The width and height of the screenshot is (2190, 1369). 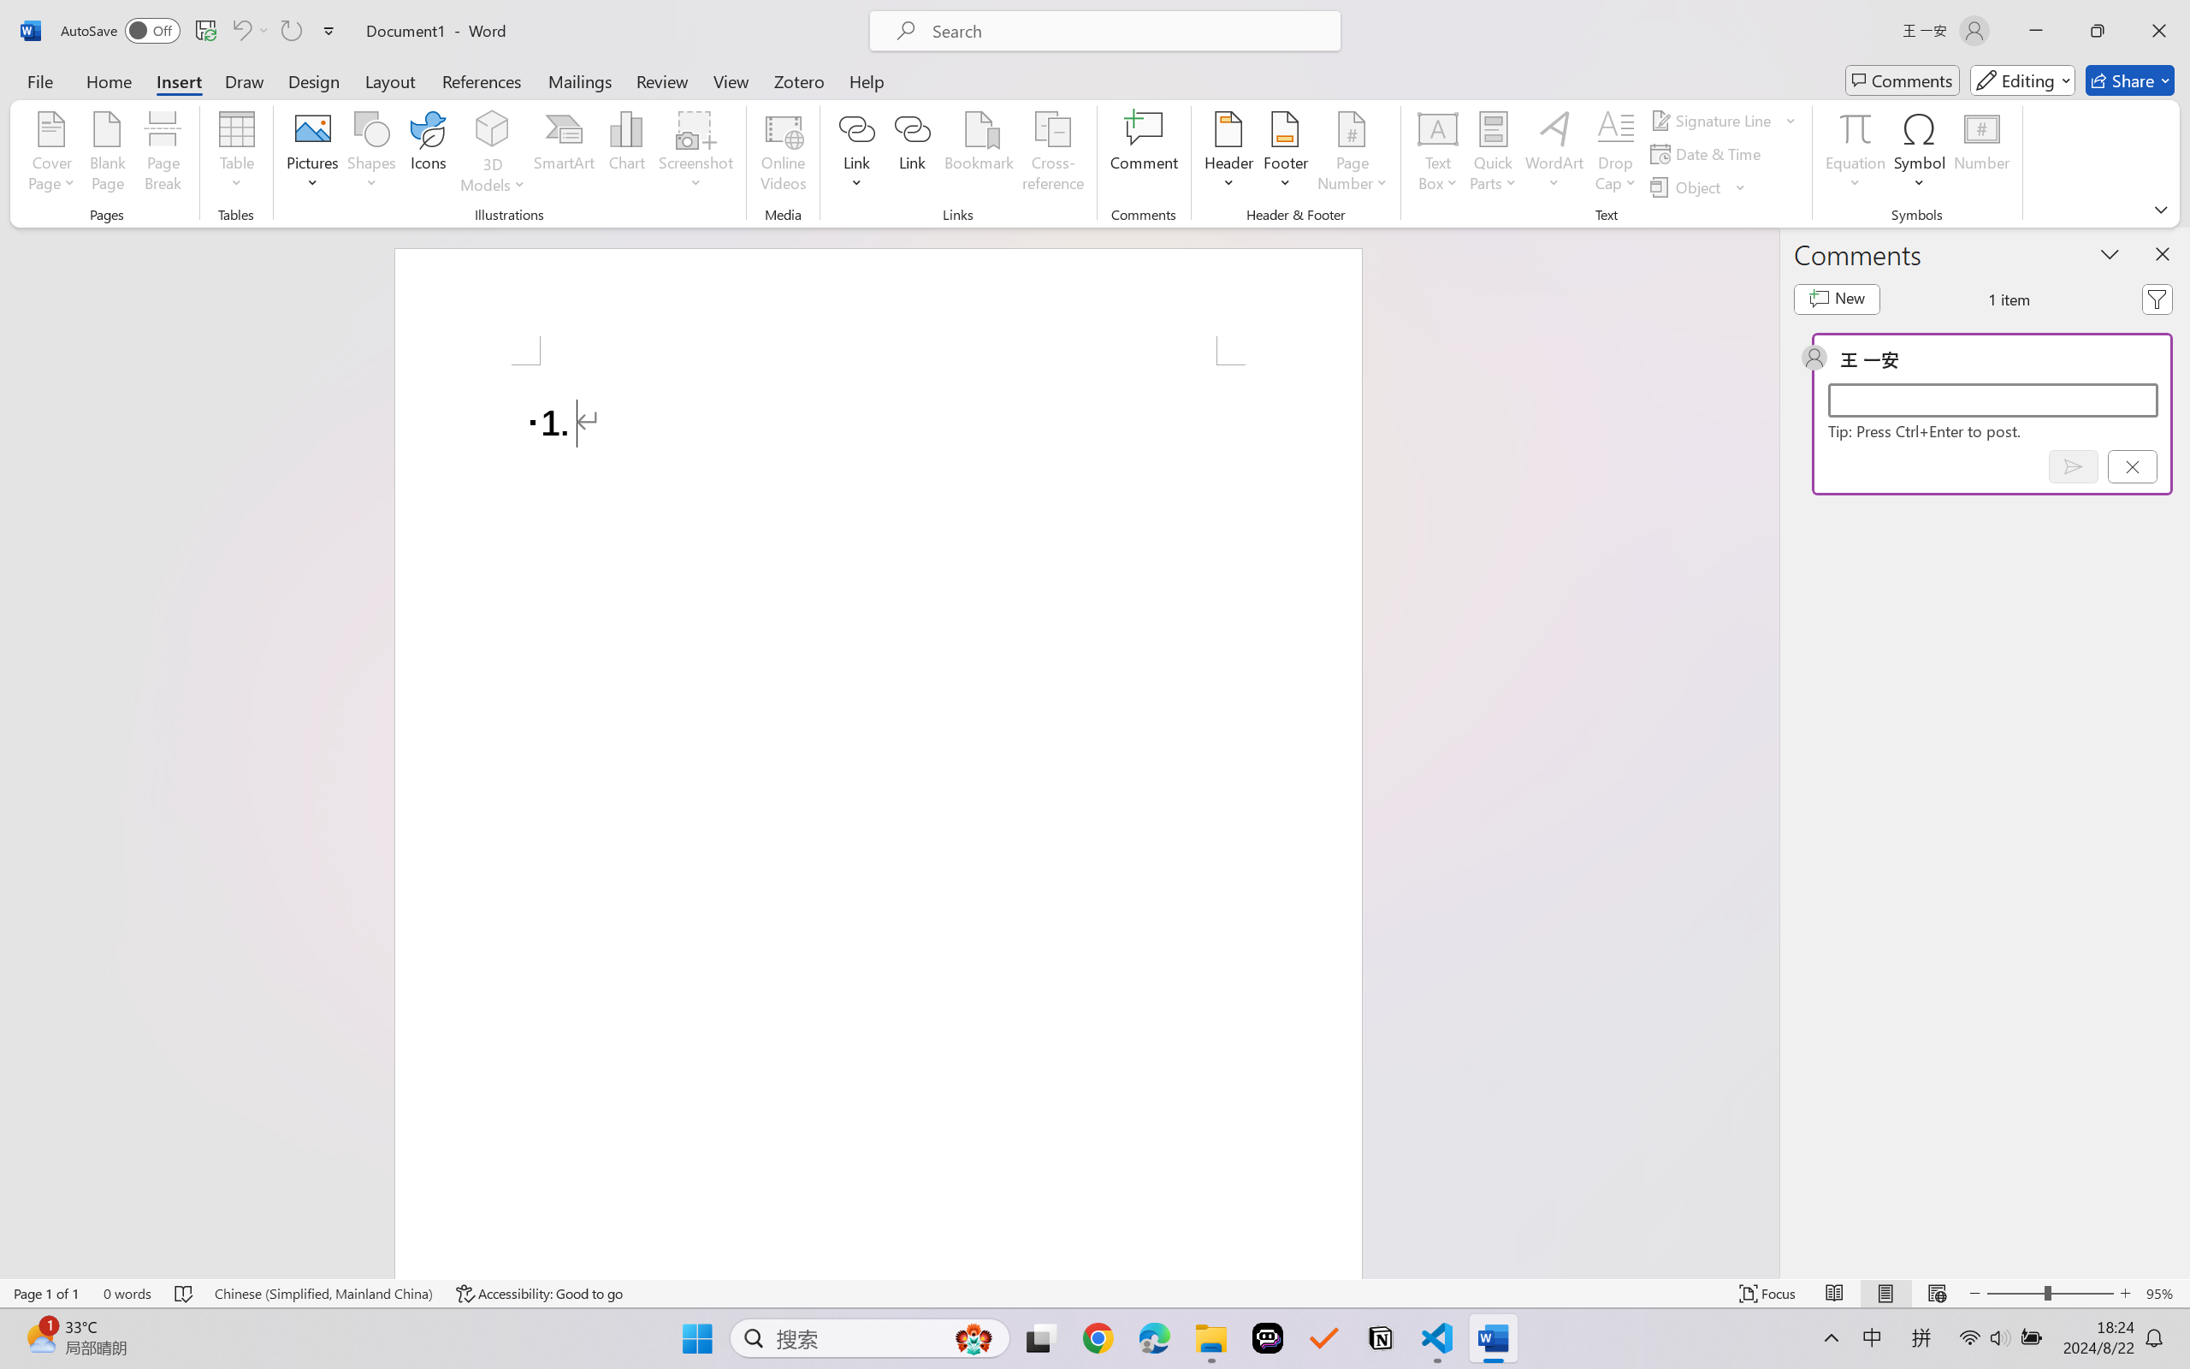 I want to click on Page Break, so click(x=163, y=154).